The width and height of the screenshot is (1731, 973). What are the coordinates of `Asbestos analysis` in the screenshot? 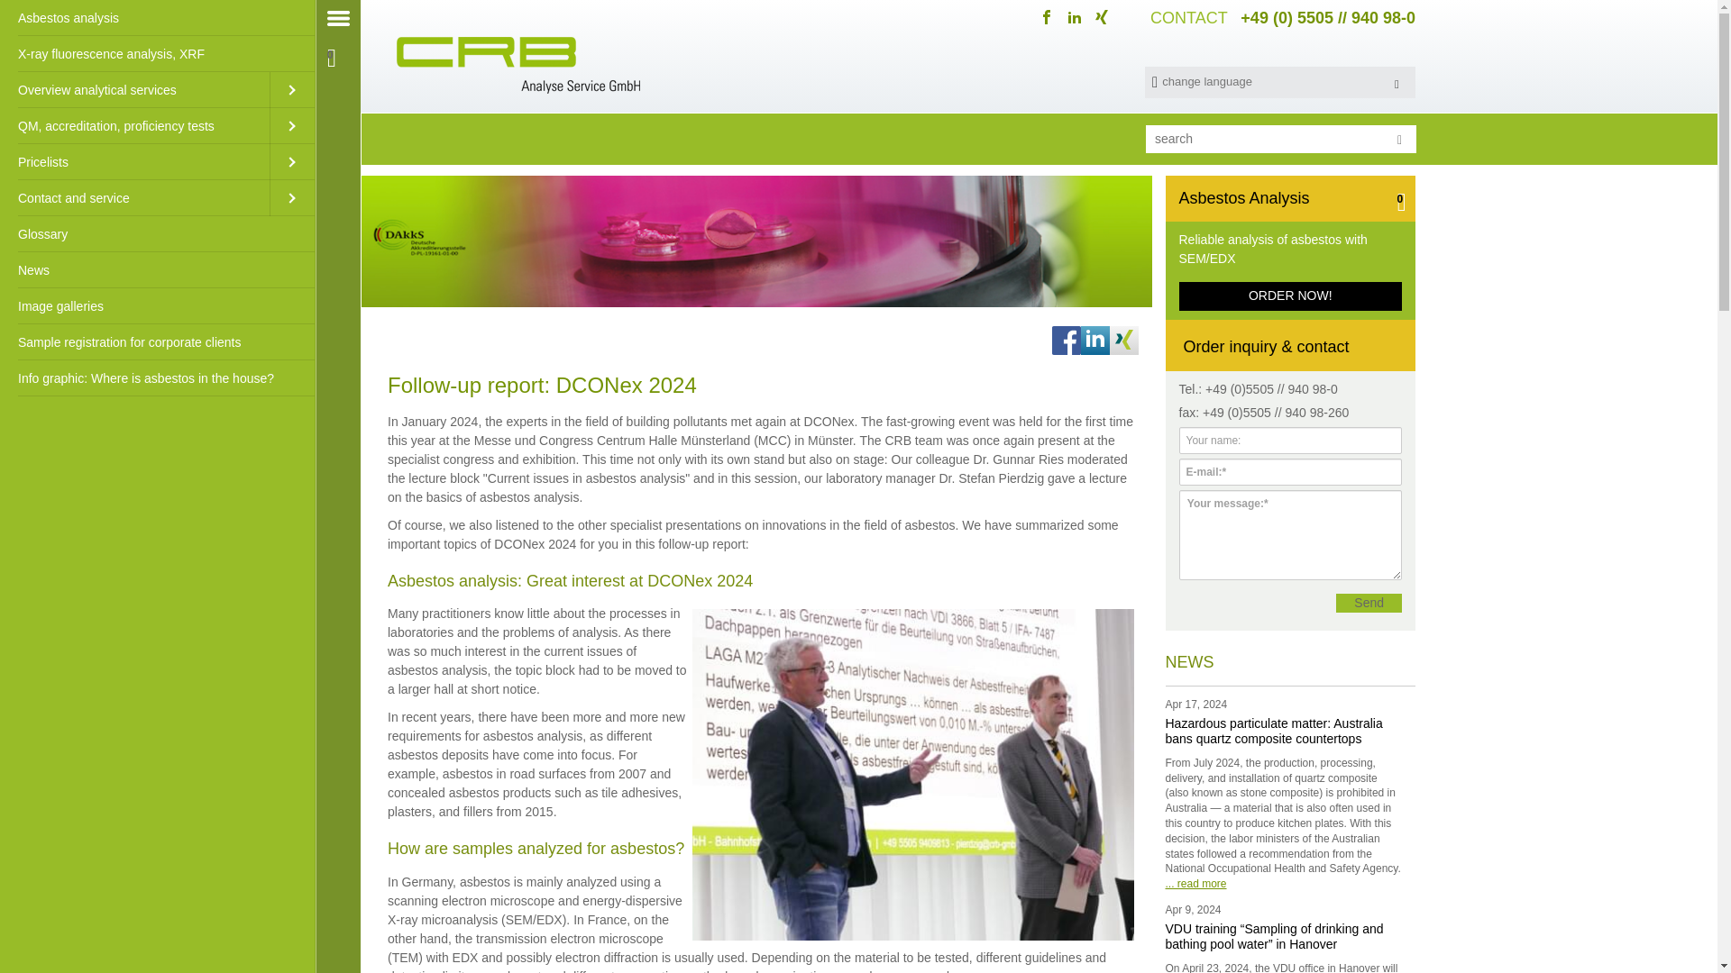 It's located at (157, 18).